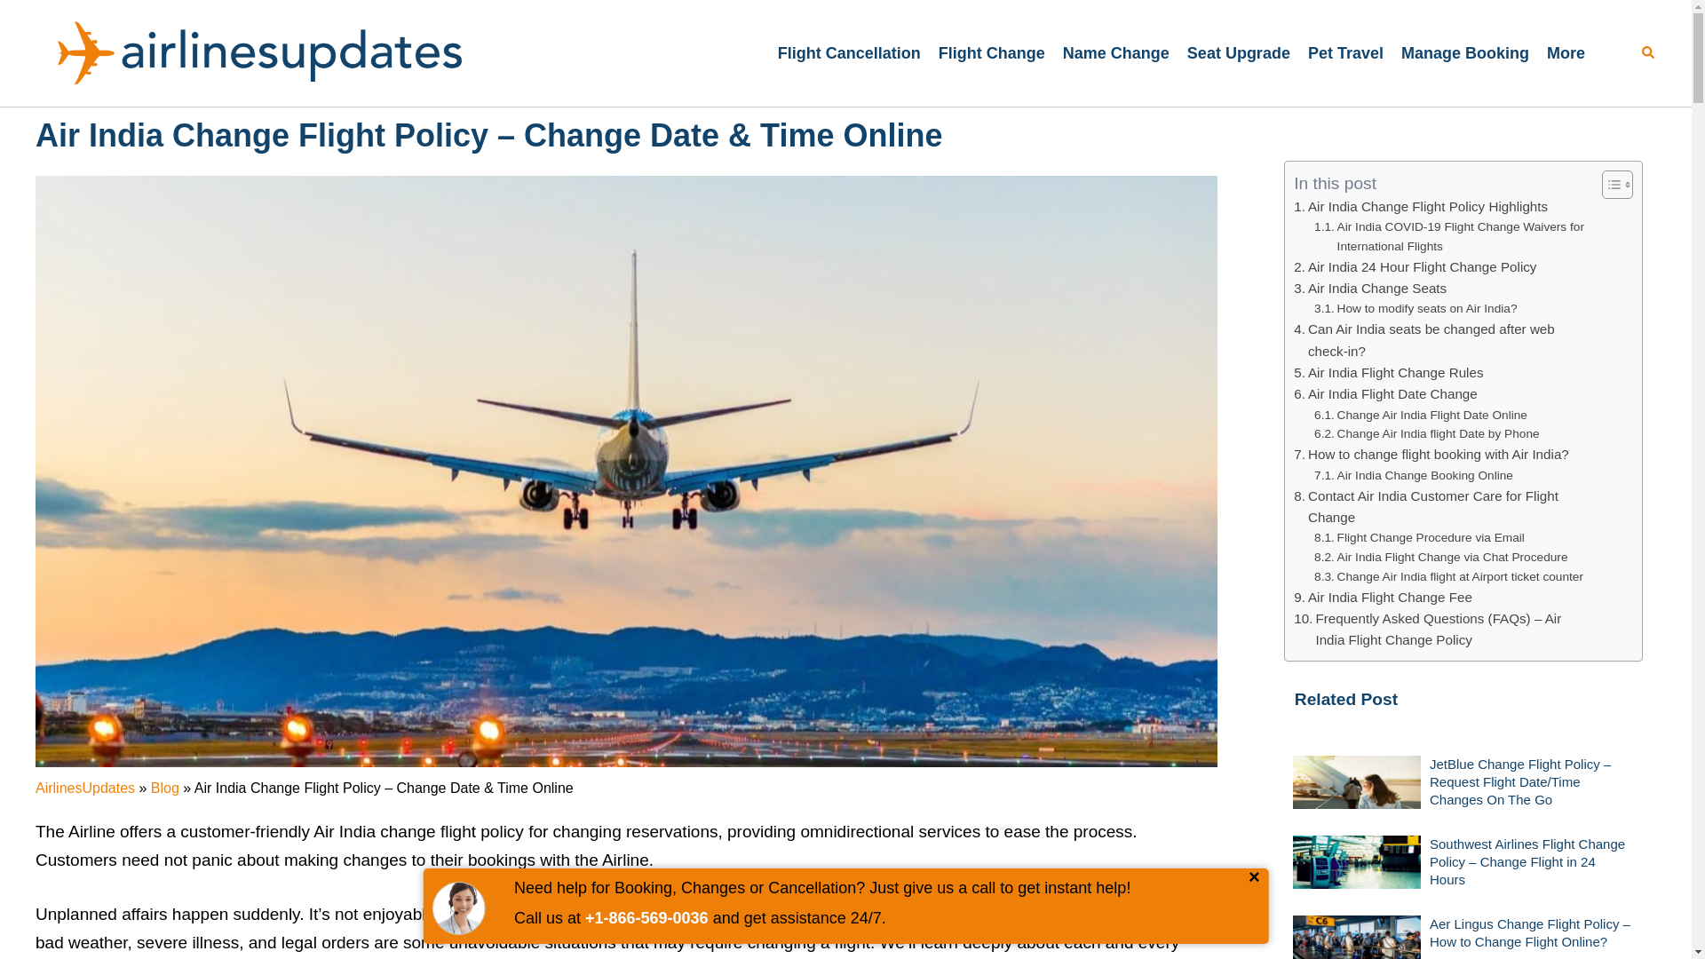 The height and width of the screenshot is (959, 1705). I want to click on Flight Cancellation, so click(849, 53).